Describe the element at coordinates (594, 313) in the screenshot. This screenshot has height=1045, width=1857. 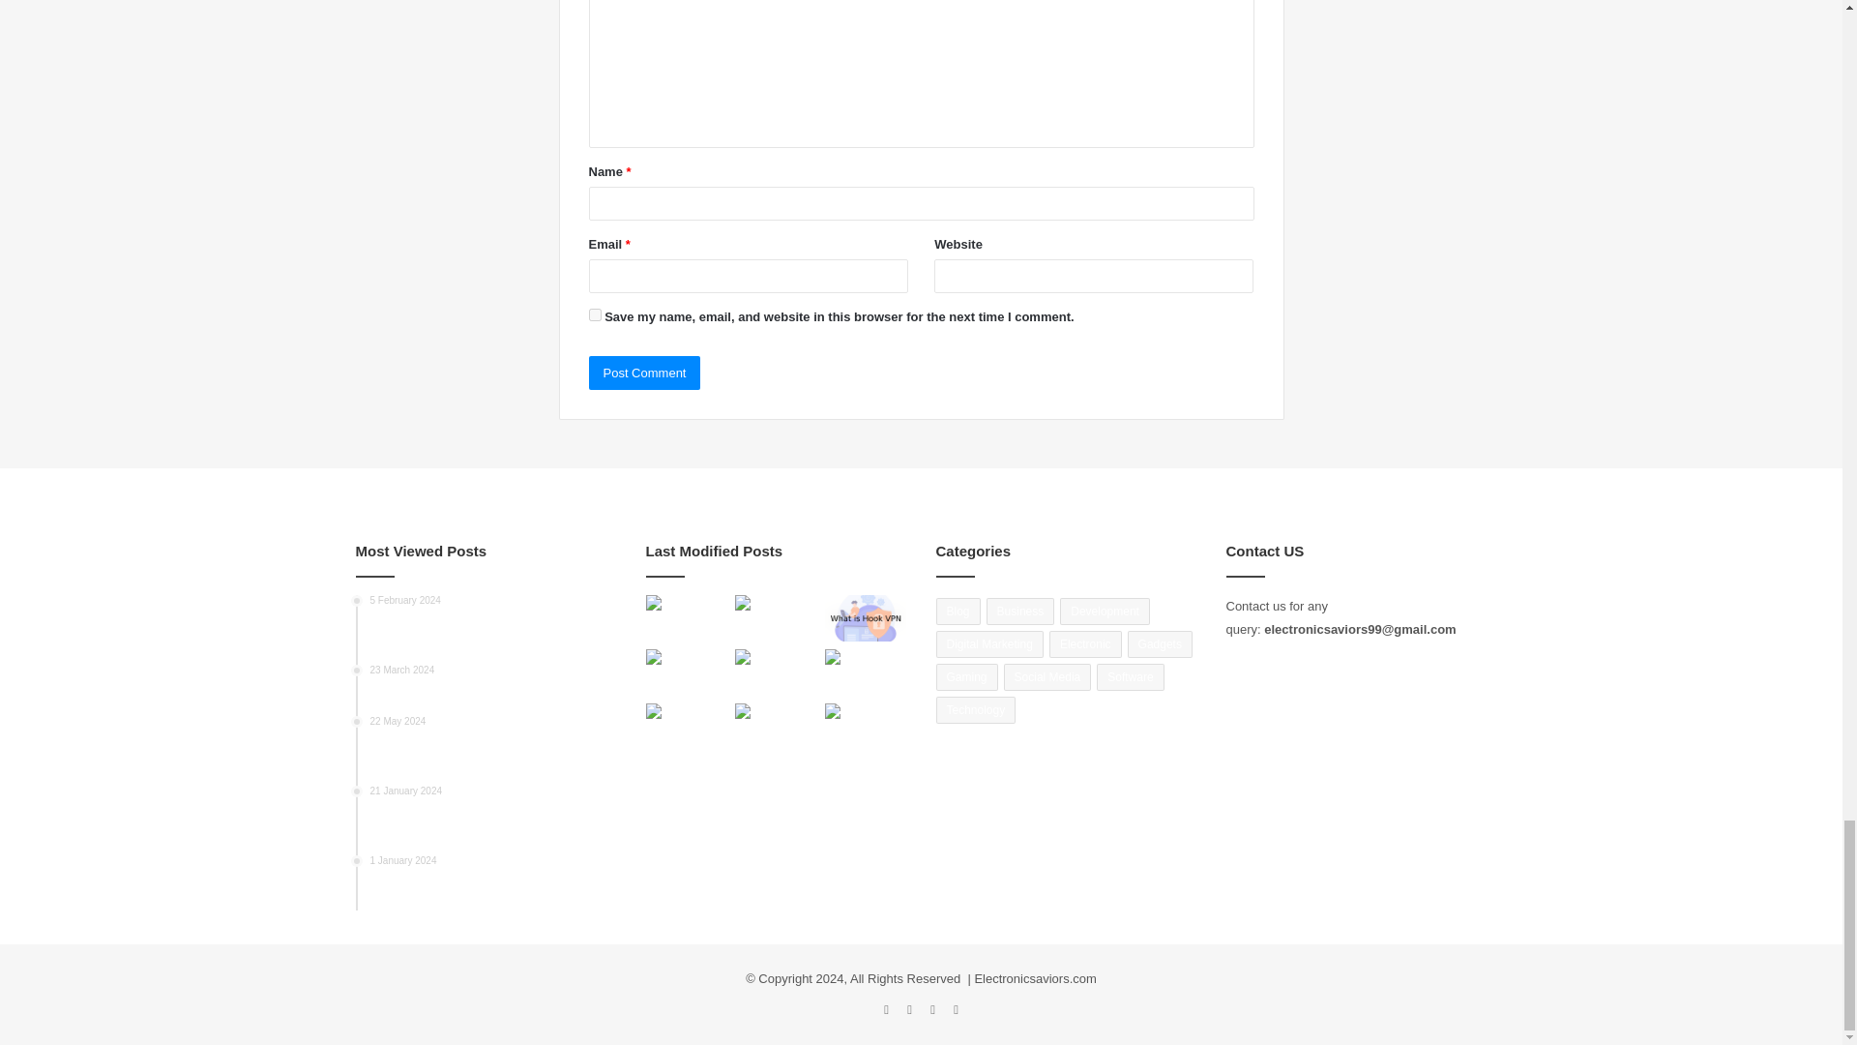
I see `yes` at that location.